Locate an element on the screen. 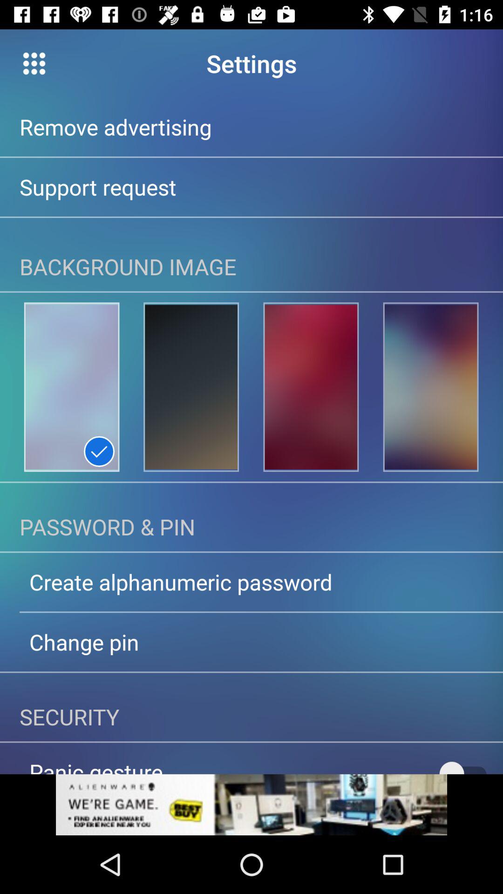  go t image button is located at coordinates (72, 387).